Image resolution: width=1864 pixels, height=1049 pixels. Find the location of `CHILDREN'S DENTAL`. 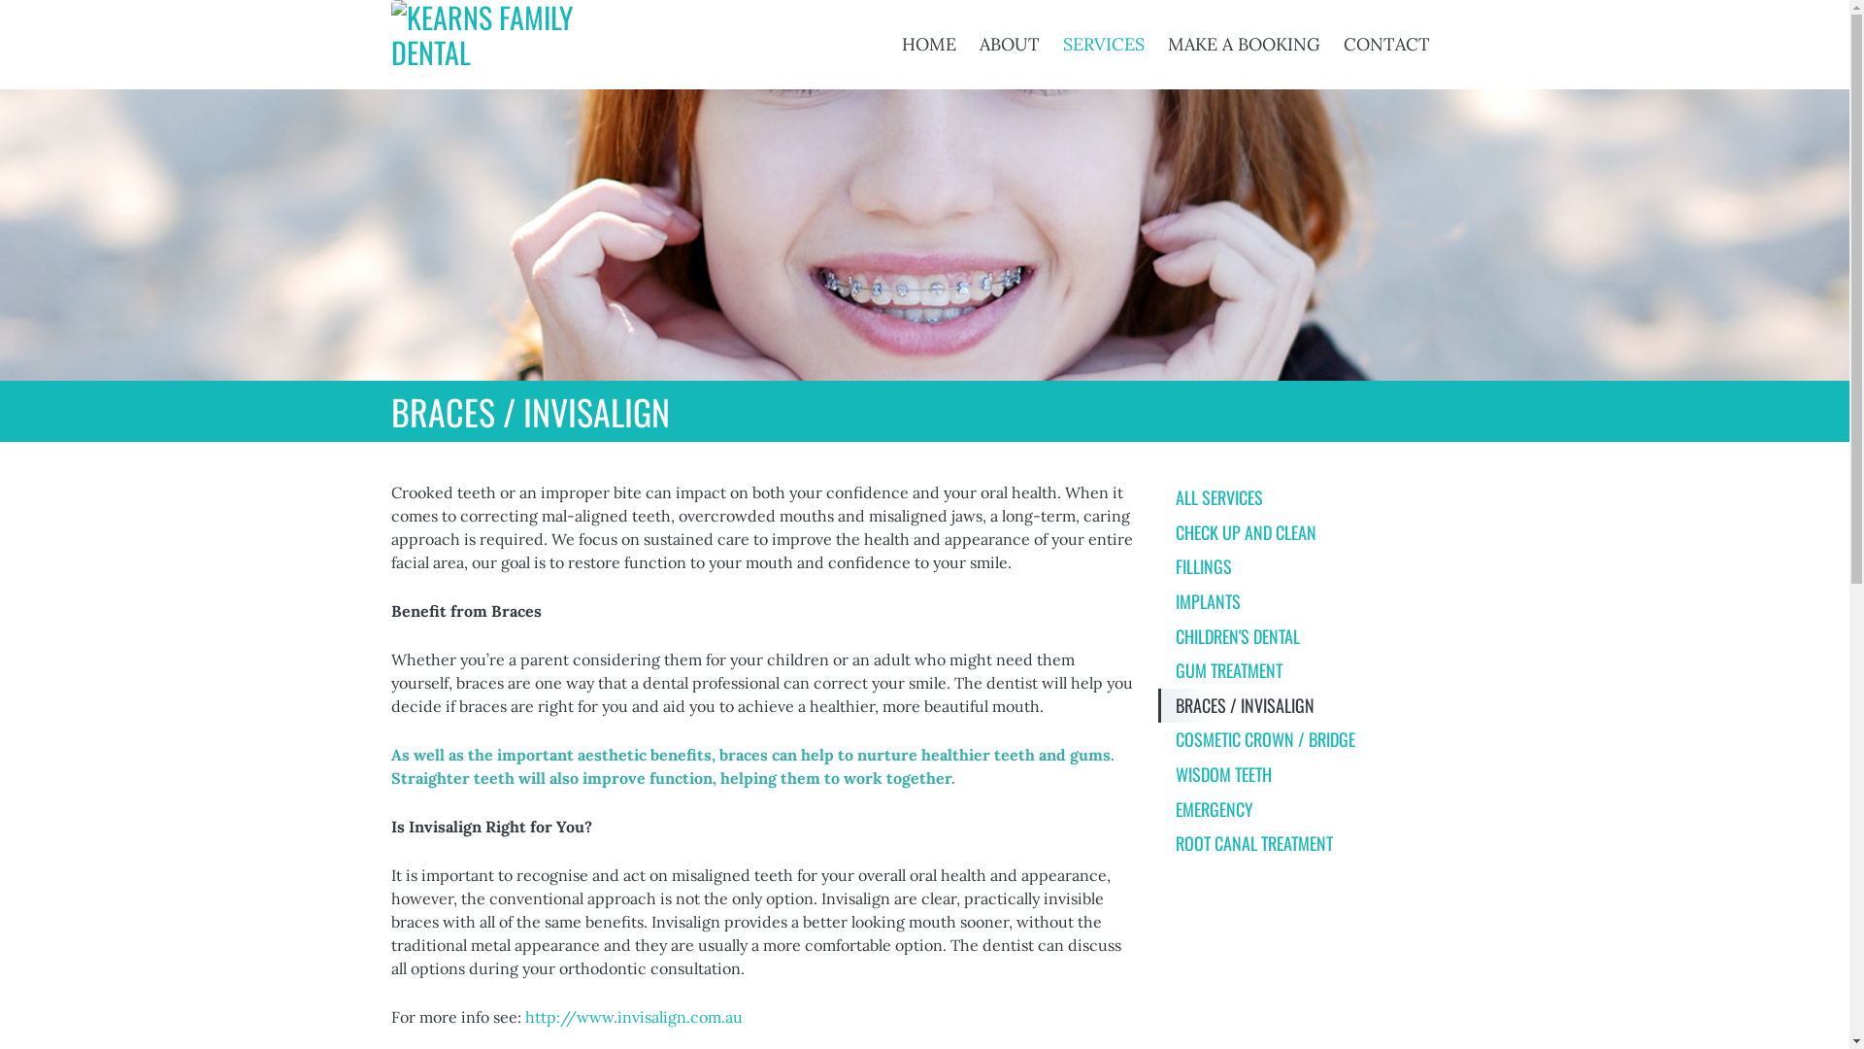

CHILDREN'S DENTAL is located at coordinates (1308, 637).